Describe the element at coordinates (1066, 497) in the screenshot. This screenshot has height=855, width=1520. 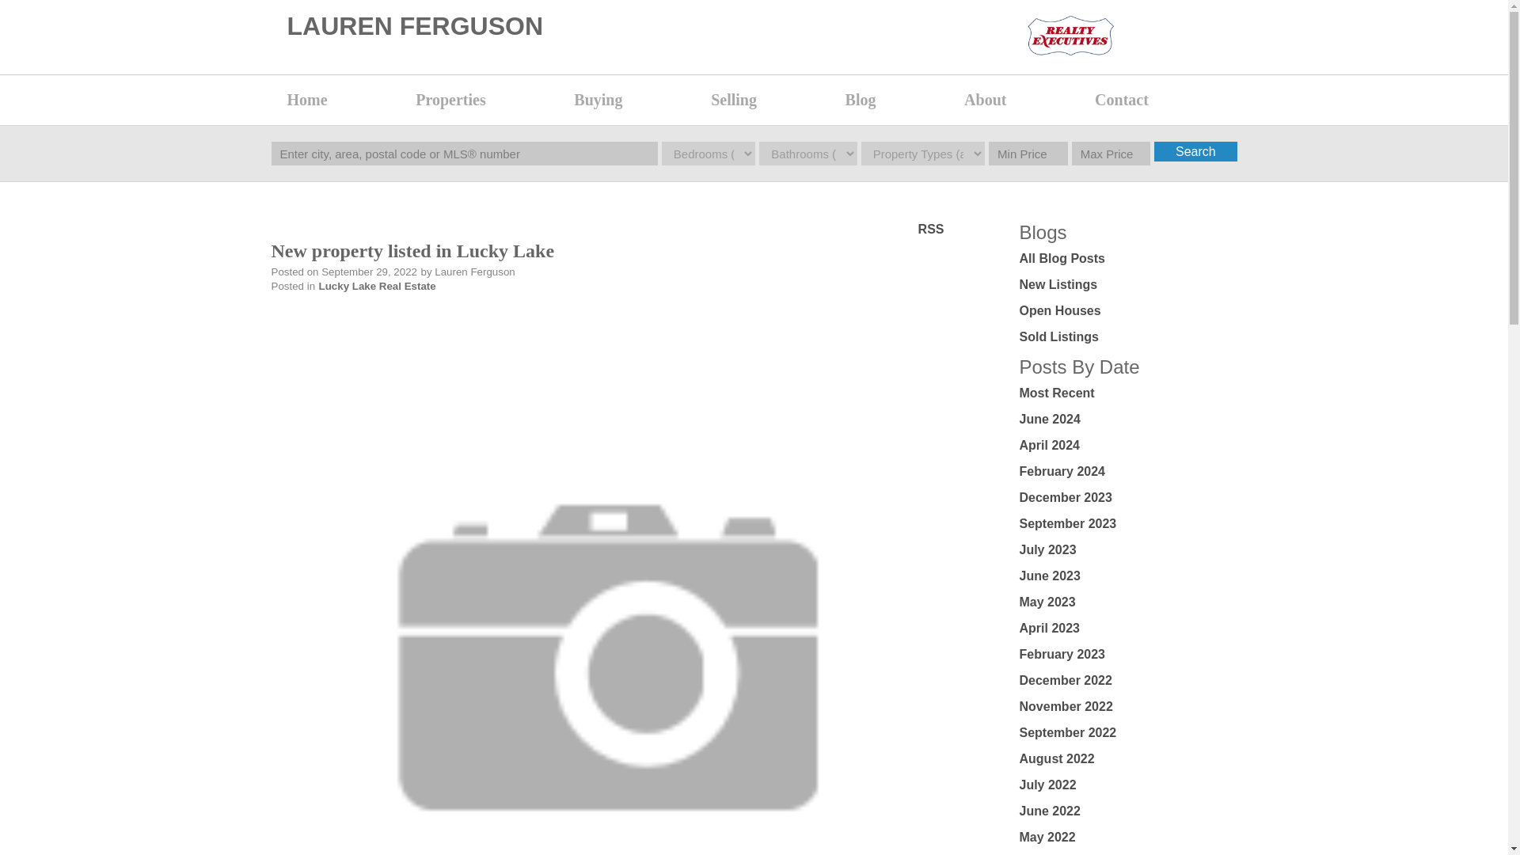
I see `December 2023` at that location.